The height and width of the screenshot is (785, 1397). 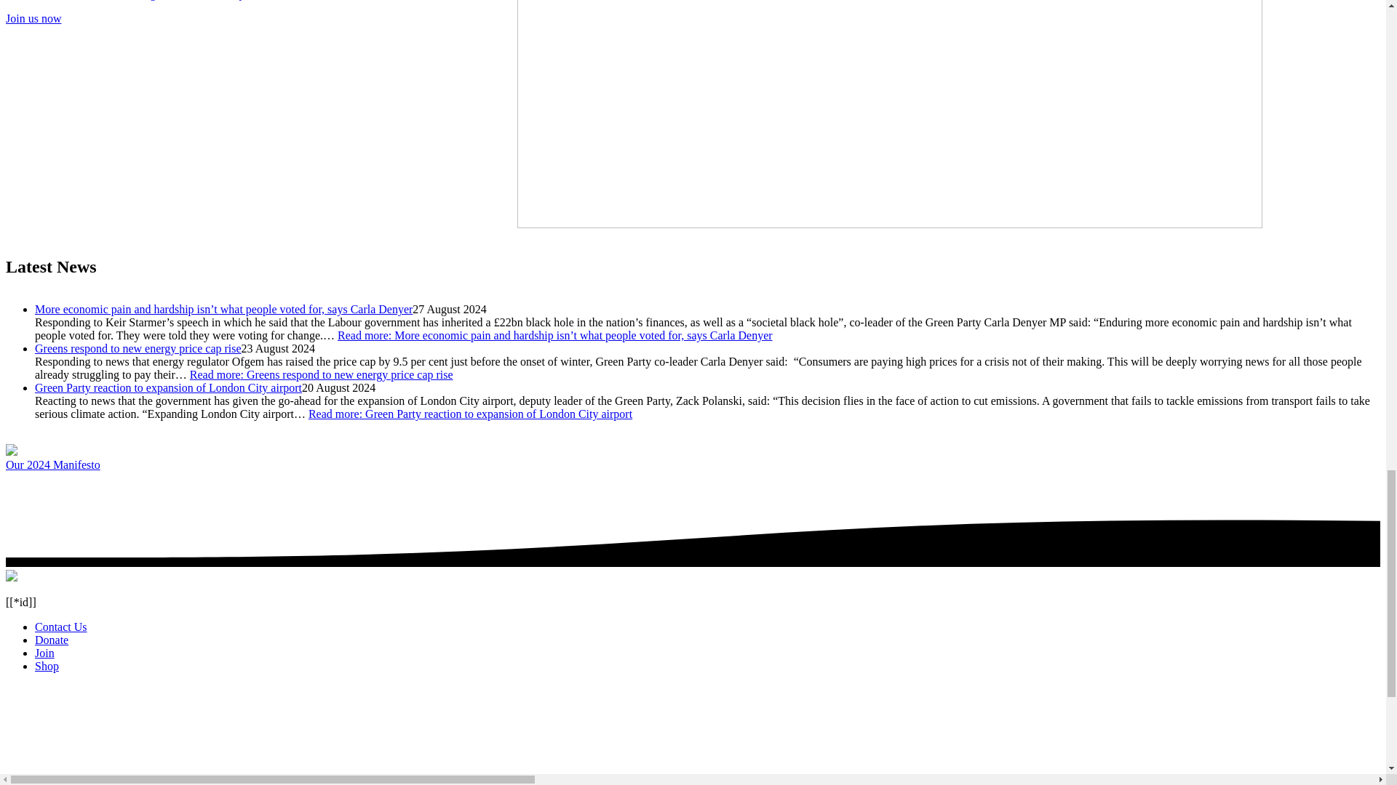 I want to click on Donate, so click(x=52, y=640).